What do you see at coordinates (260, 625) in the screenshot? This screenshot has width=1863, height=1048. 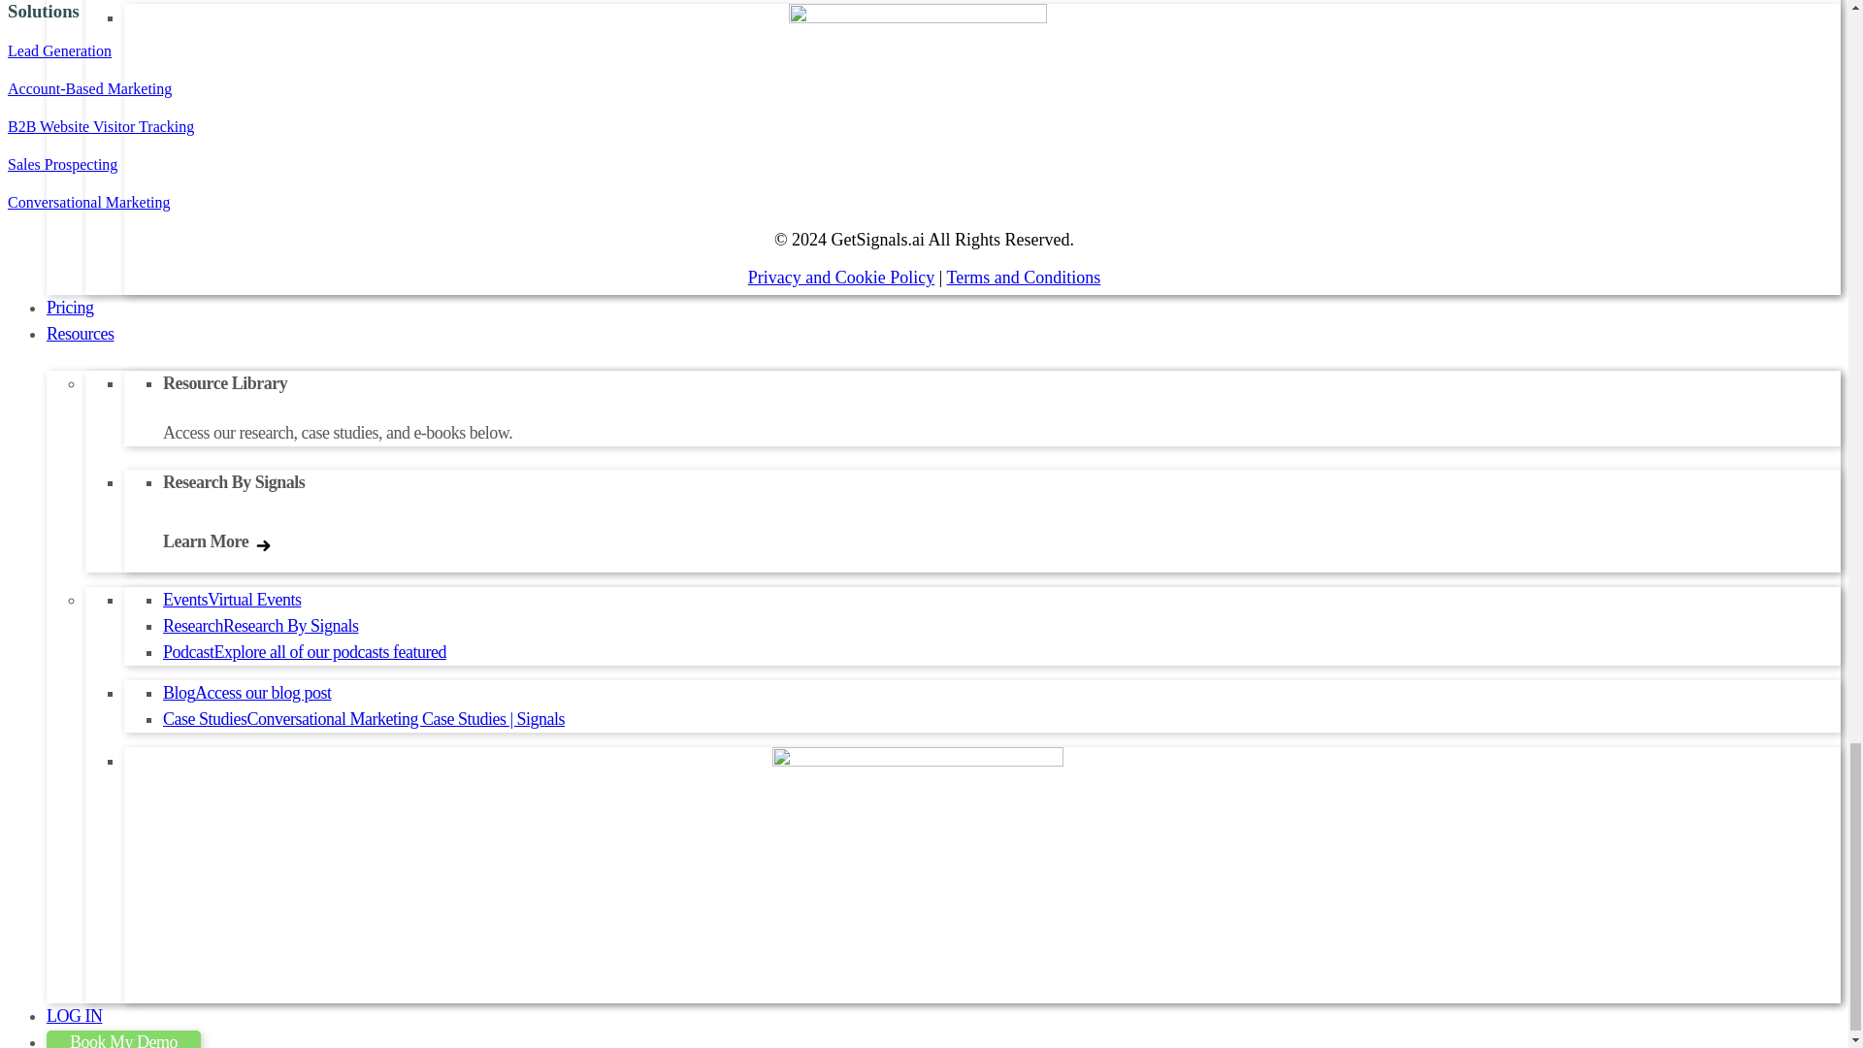 I see `ResearchResearch By Signals` at bounding box center [260, 625].